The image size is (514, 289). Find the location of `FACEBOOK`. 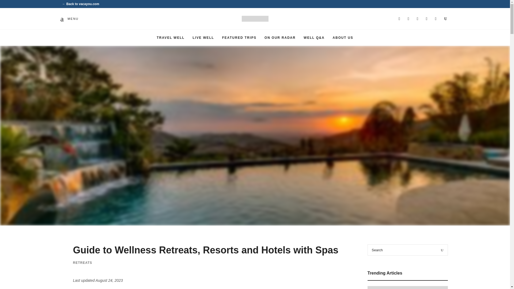

FACEBOOK is located at coordinates (409, 19).